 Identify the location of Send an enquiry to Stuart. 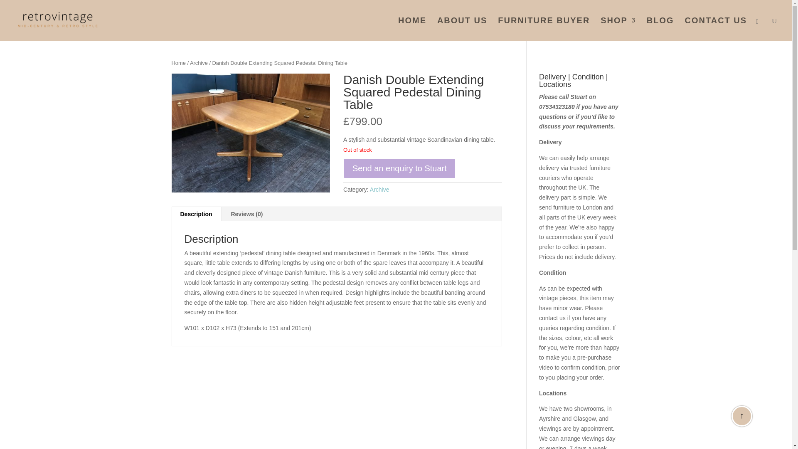
(399, 168).